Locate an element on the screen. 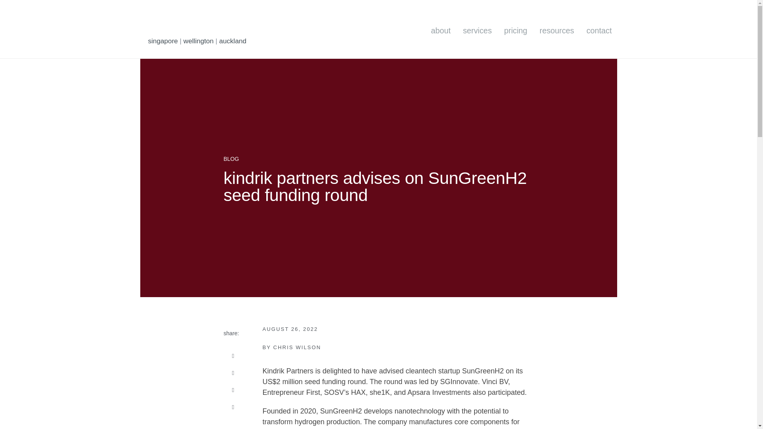 This screenshot has width=763, height=429. services is located at coordinates (477, 31).